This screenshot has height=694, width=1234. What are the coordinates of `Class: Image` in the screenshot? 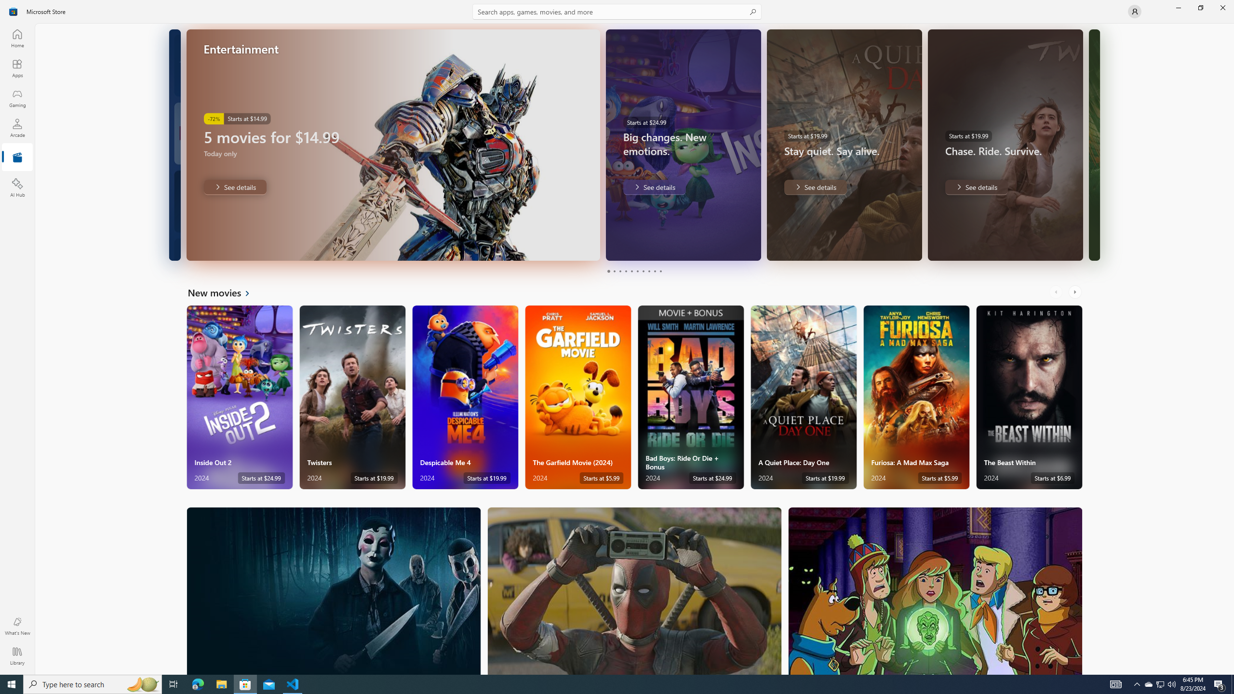 It's located at (13, 12).